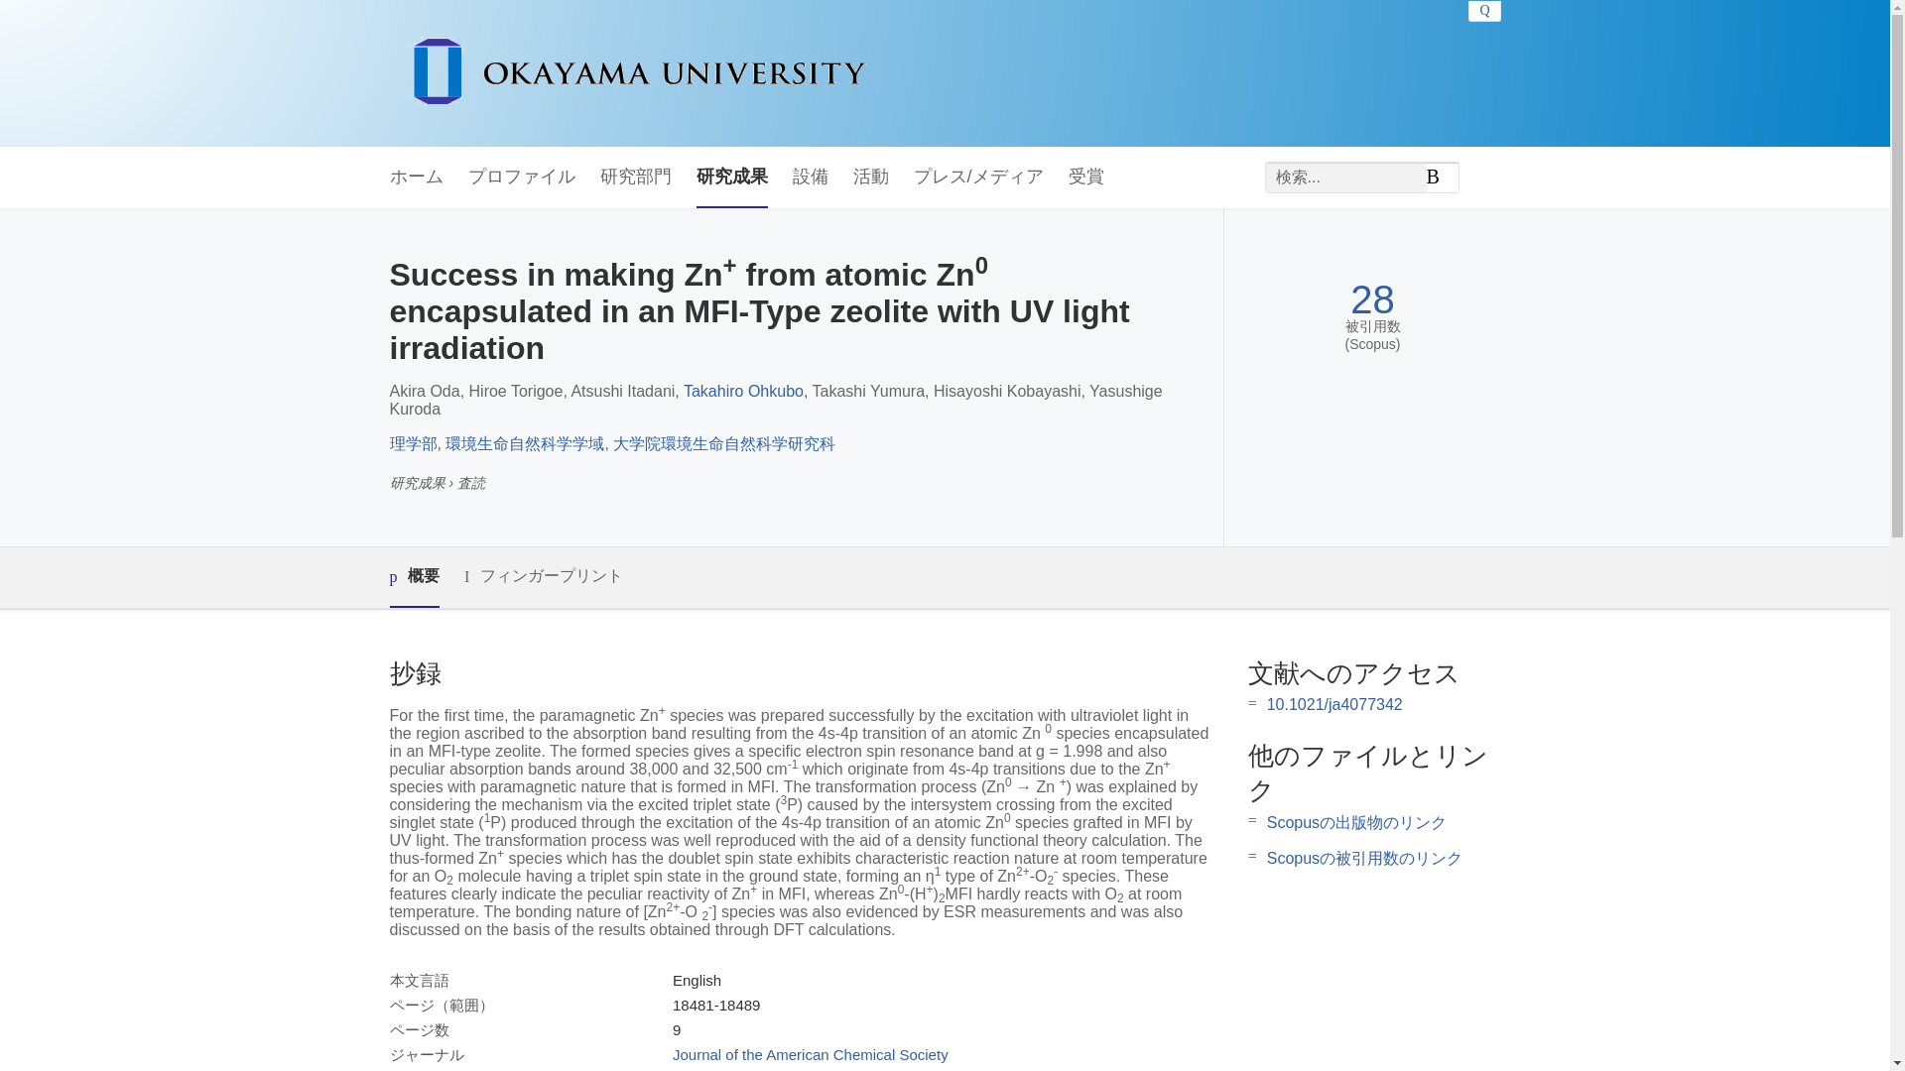 The image size is (1905, 1071). Describe the element at coordinates (1372, 299) in the screenshot. I see `28` at that location.